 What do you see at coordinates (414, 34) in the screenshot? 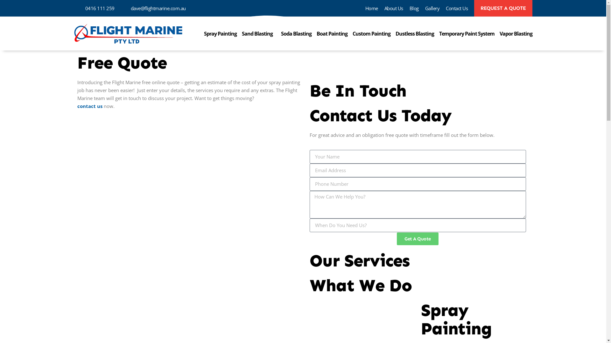
I see `Dustless Blasting` at bounding box center [414, 34].